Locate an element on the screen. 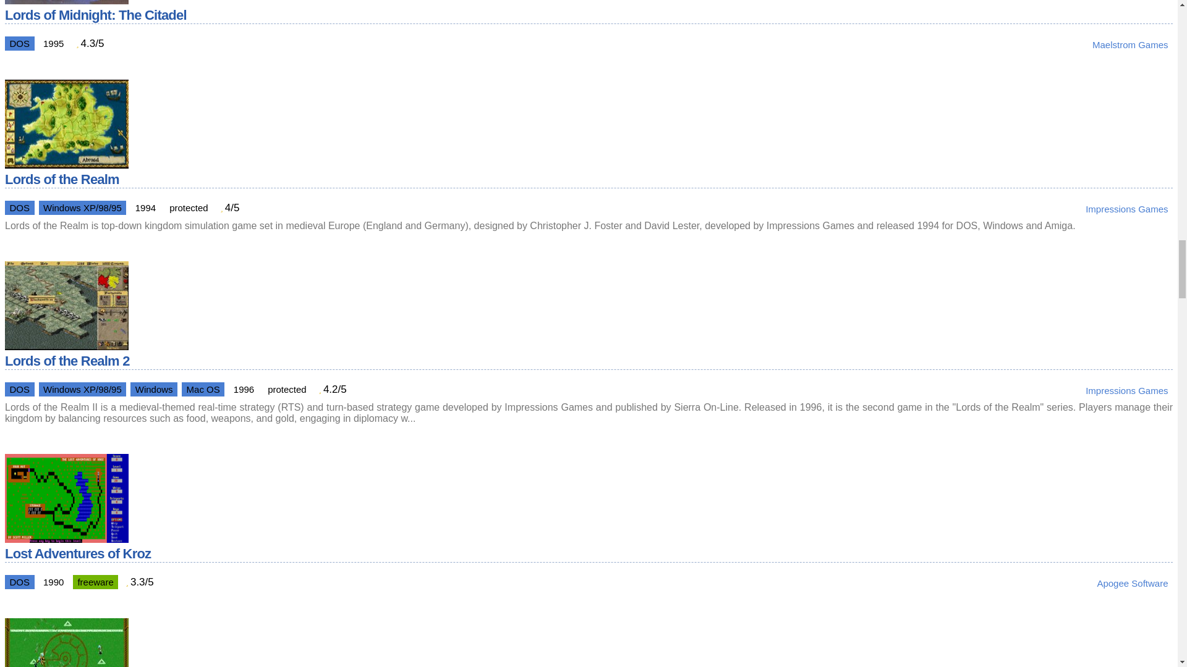 The height and width of the screenshot is (667, 1187). Lords of the Realm 2 is located at coordinates (66, 346).